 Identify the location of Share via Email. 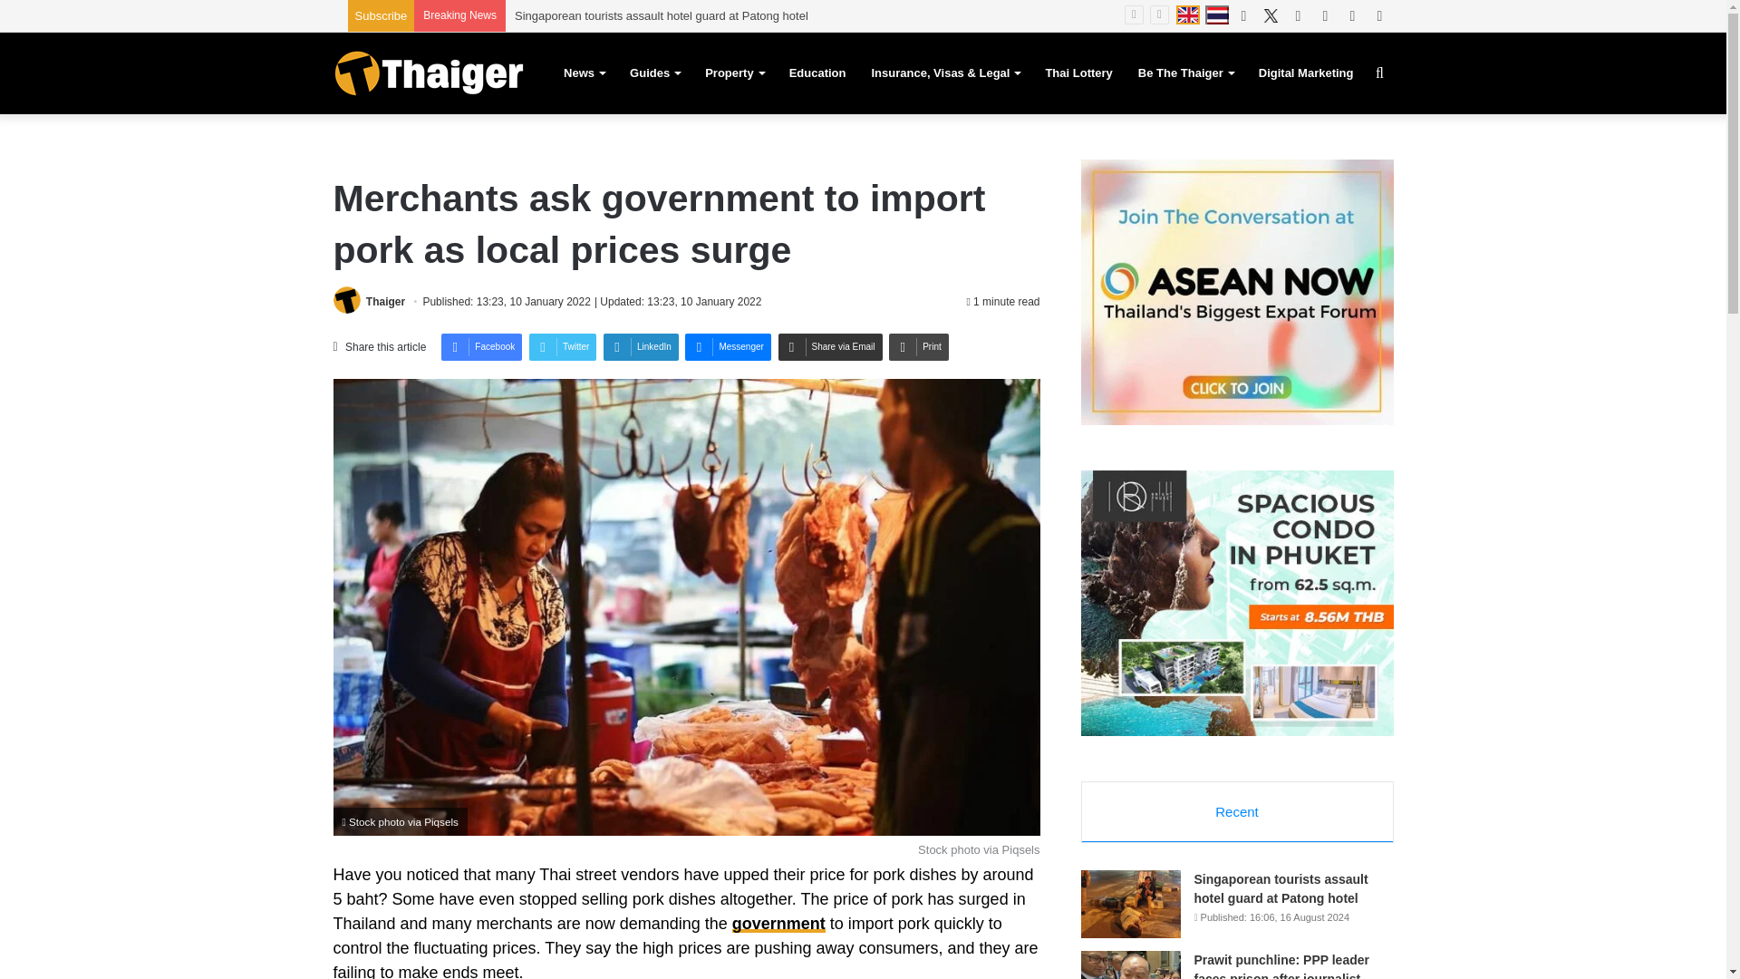
(830, 347).